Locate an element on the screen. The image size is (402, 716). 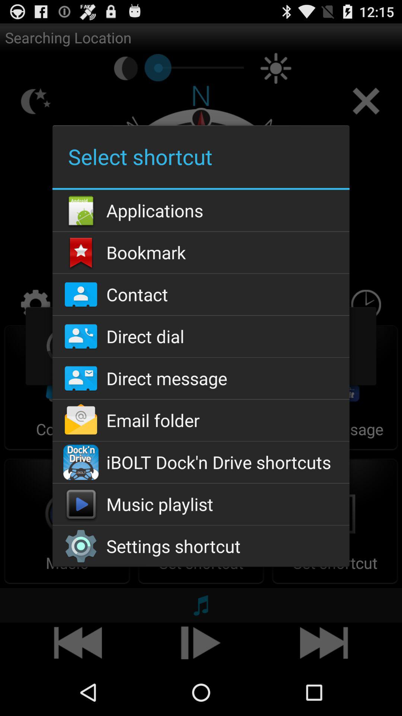
open the app below direct message icon is located at coordinates (201, 420).